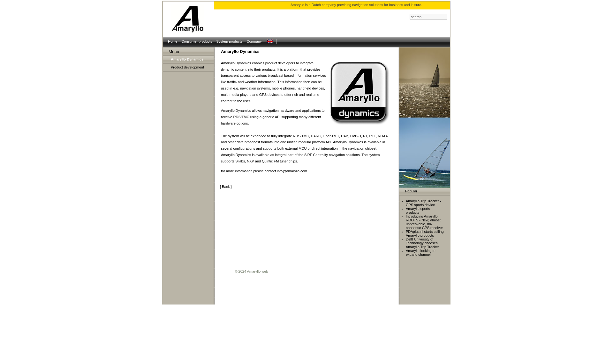 The image size is (613, 344). What do you see at coordinates (420, 252) in the screenshot?
I see `Amaryllo looking to expand channel` at bounding box center [420, 252].